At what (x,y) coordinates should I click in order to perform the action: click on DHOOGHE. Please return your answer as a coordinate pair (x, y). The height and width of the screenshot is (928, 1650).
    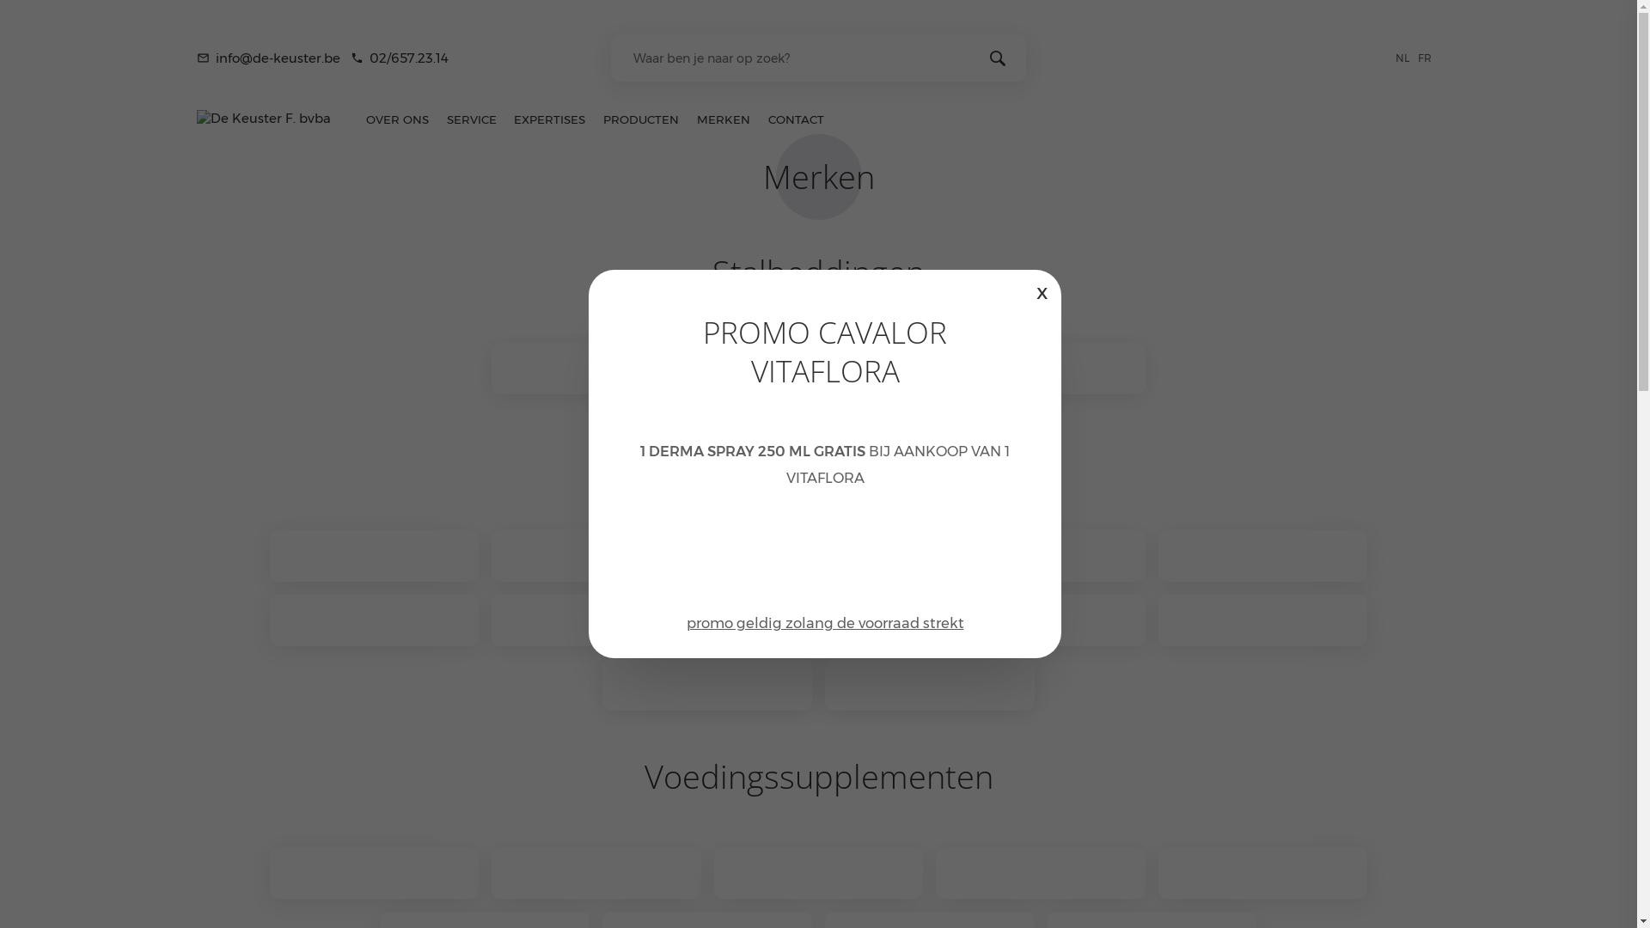
    Looking at the image, I should click on (1041, 556).